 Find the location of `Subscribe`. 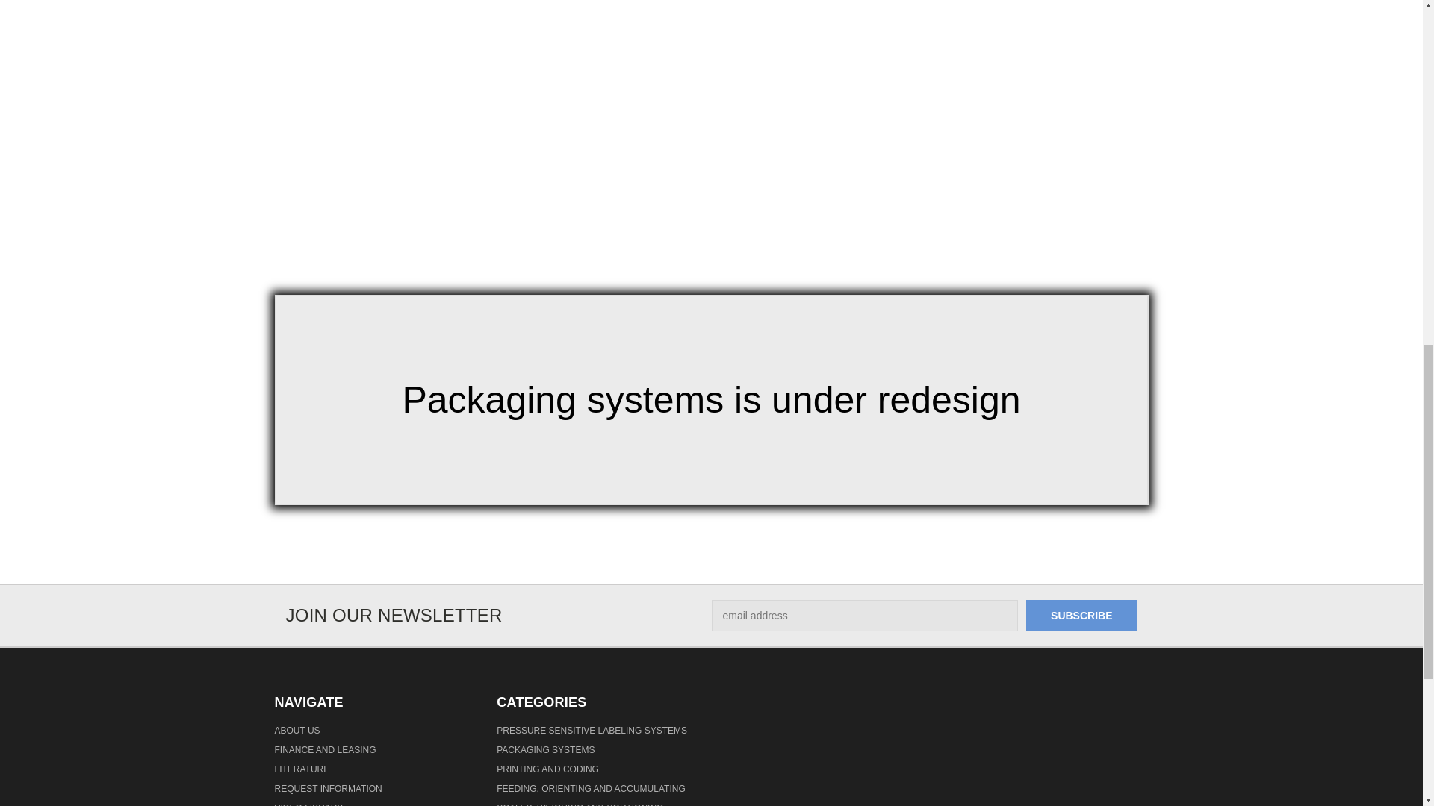

Subscribe is located at coordinates (1081, 615).